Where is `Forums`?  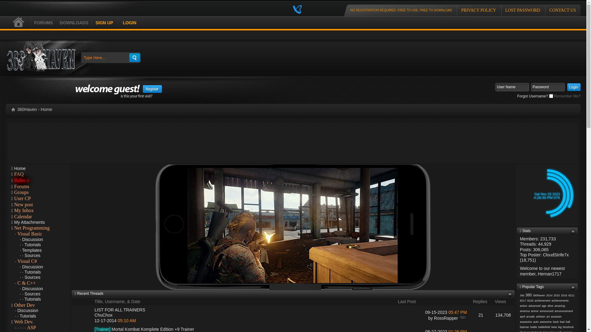 Forums is located at coordinates (22, 187).